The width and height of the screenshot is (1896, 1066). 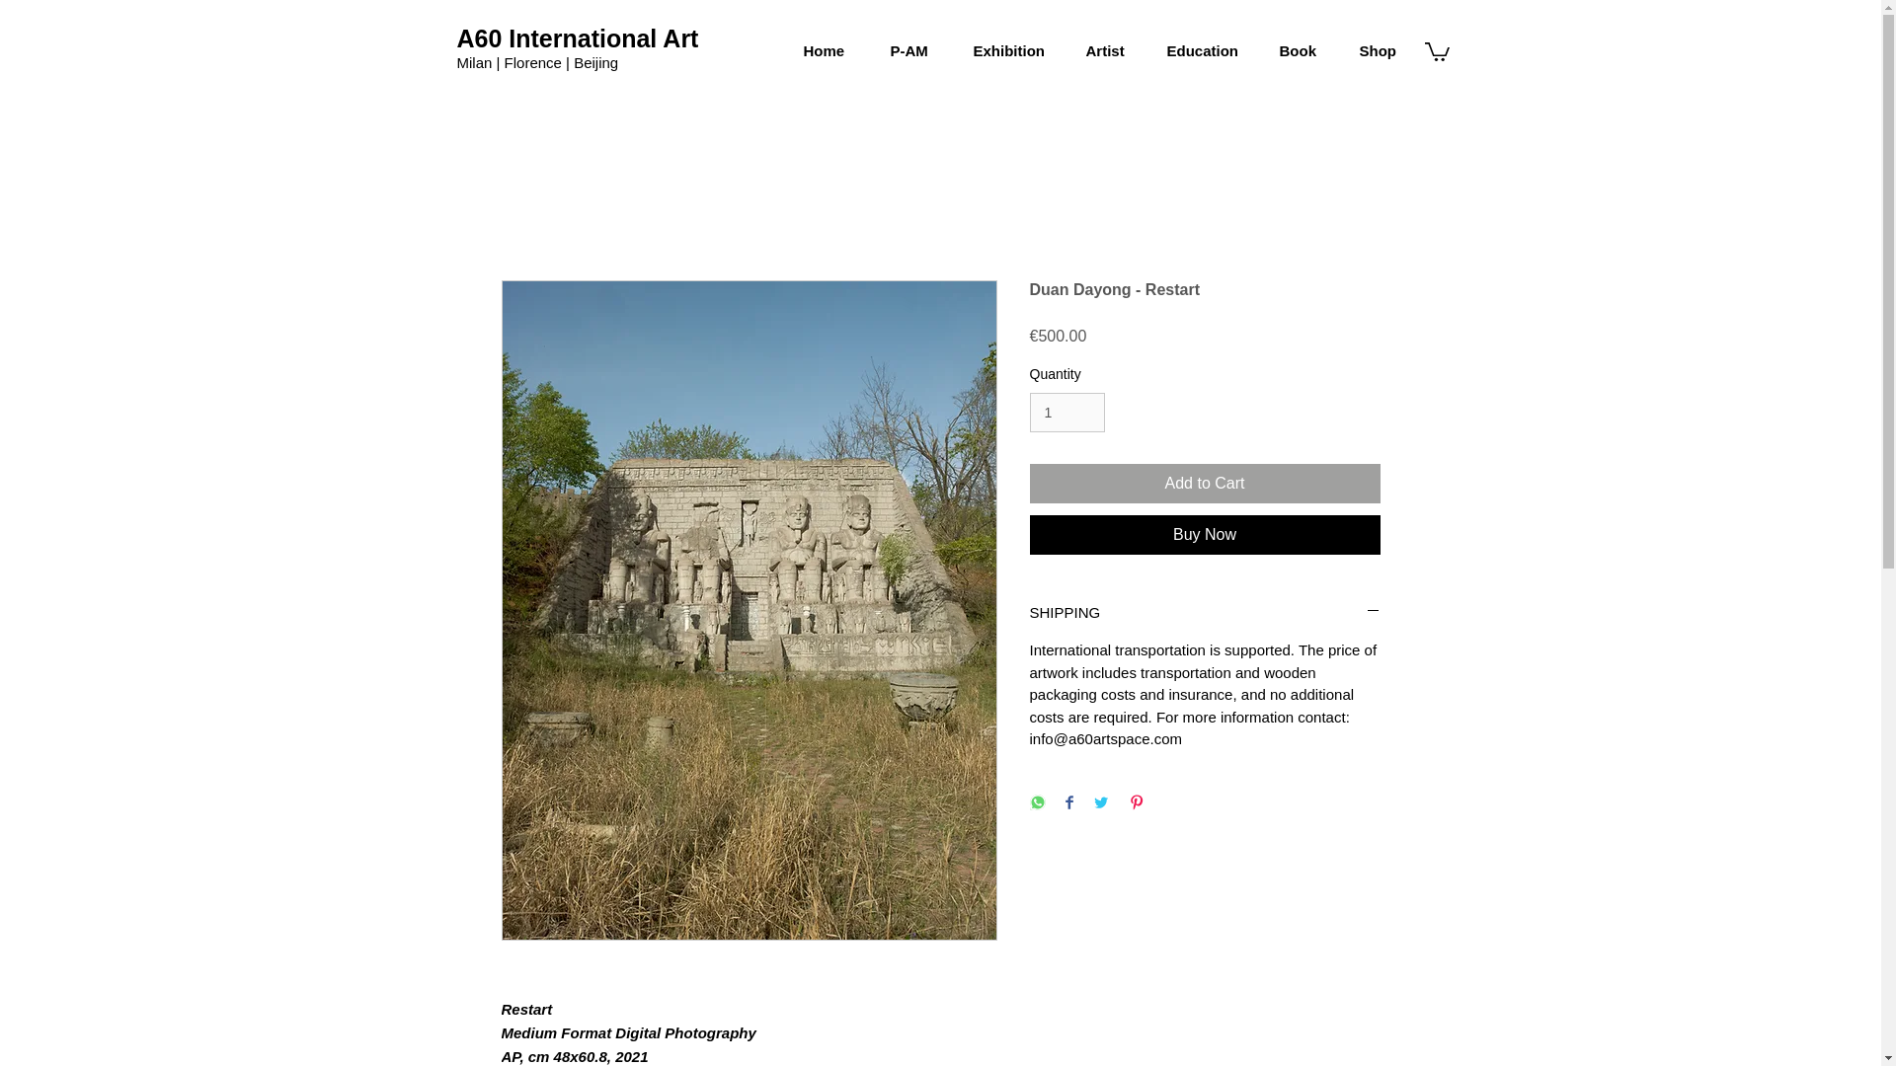 I want to click on 1, so click(x=1066, y=413).